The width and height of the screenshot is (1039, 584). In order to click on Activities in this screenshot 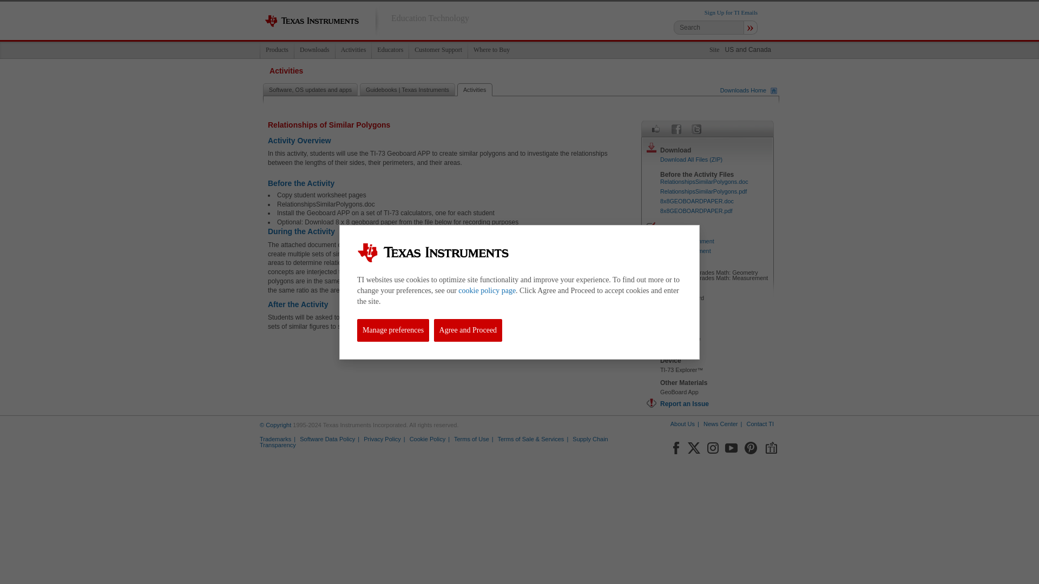, I will do `click(353, 50)`.